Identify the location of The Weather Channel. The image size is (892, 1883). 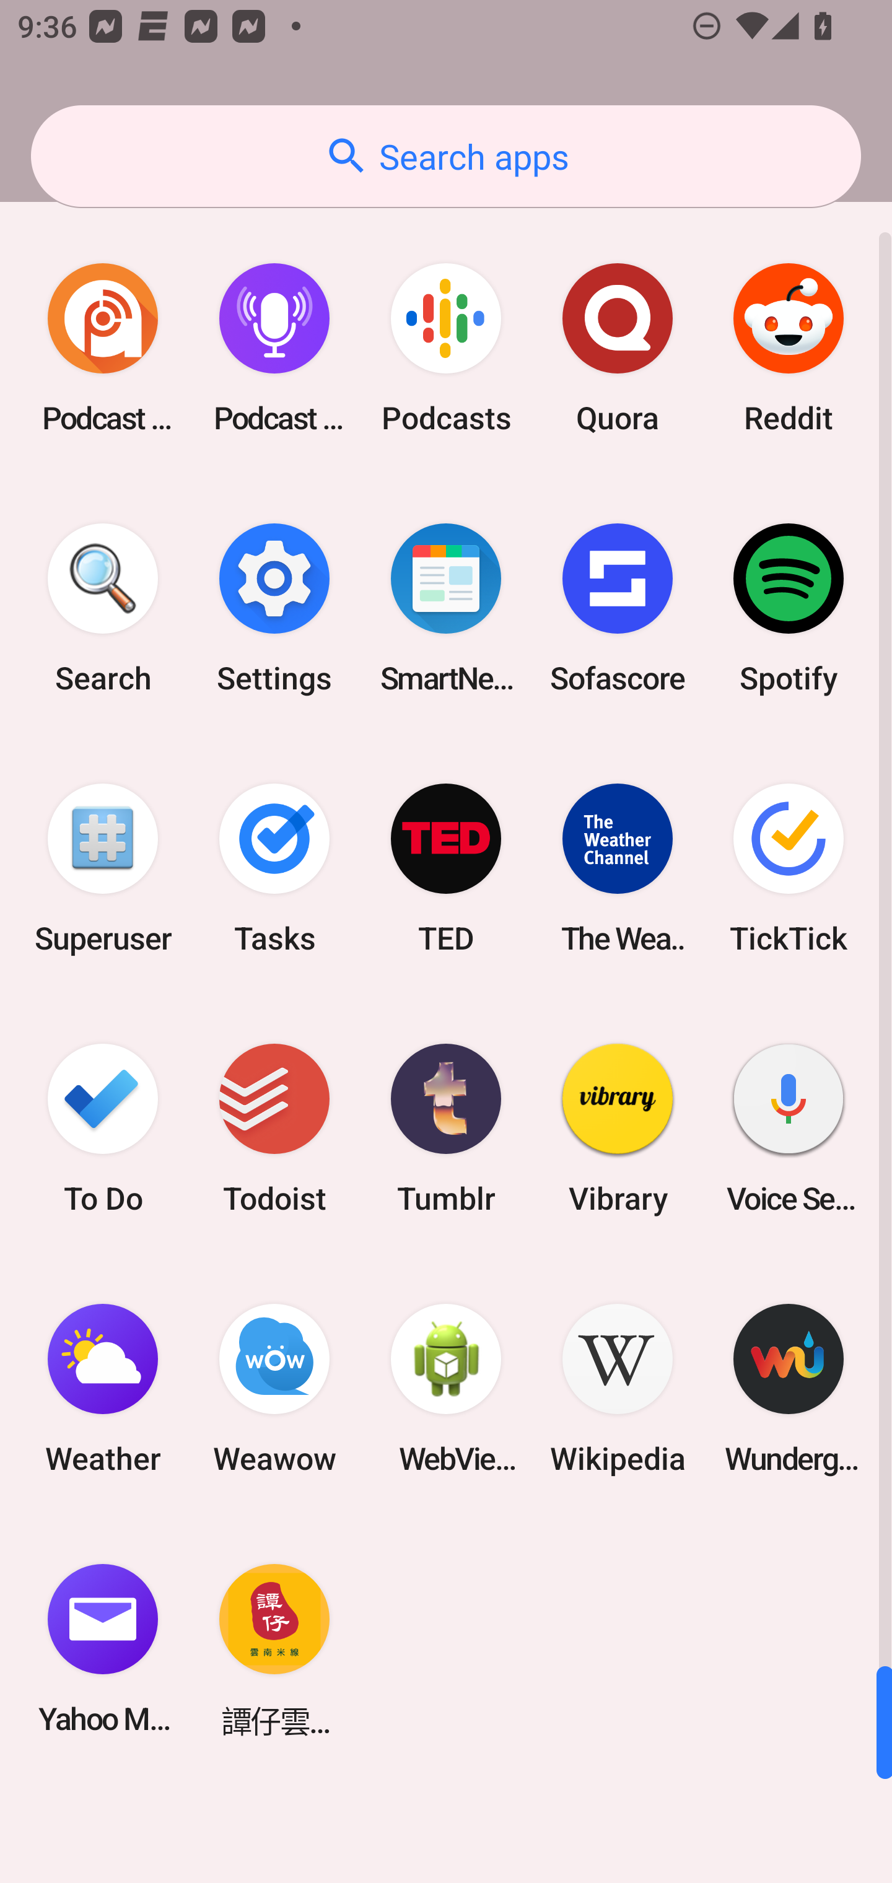
(617, 868).